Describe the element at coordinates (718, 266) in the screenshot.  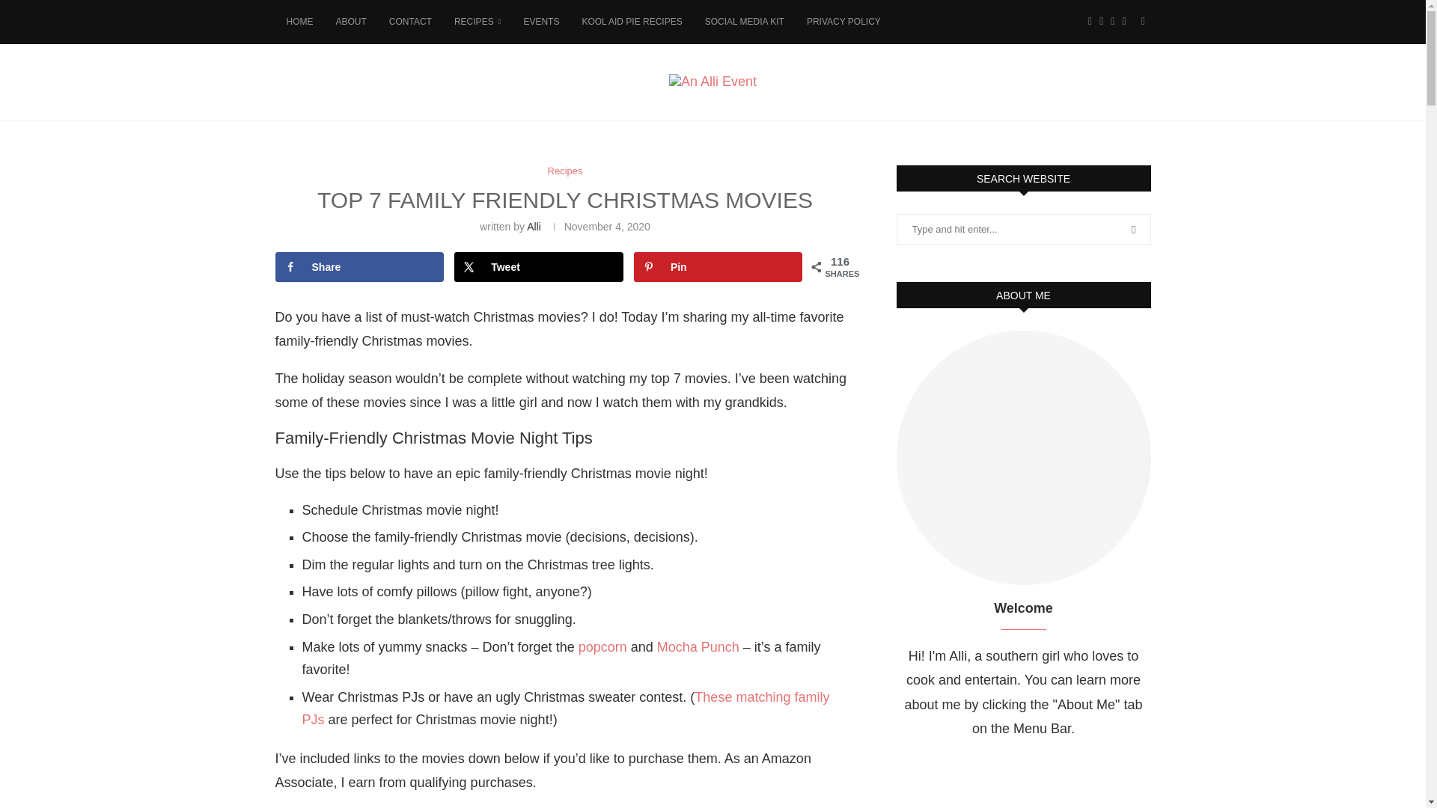
I see `Pin` at that location.